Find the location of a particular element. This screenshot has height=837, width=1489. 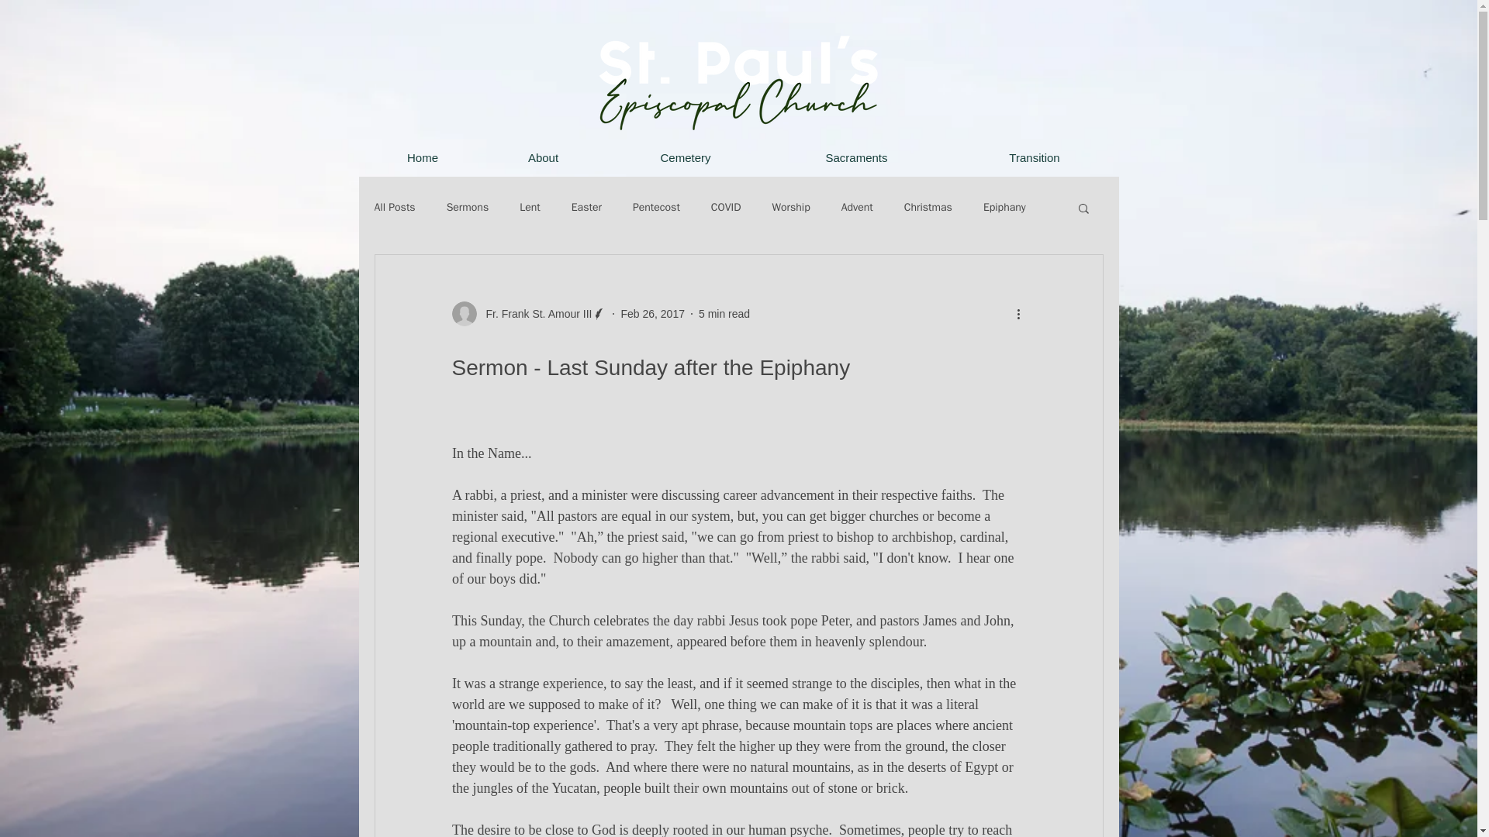

Feb 26, 2017 is located at coordinates (653, 313).